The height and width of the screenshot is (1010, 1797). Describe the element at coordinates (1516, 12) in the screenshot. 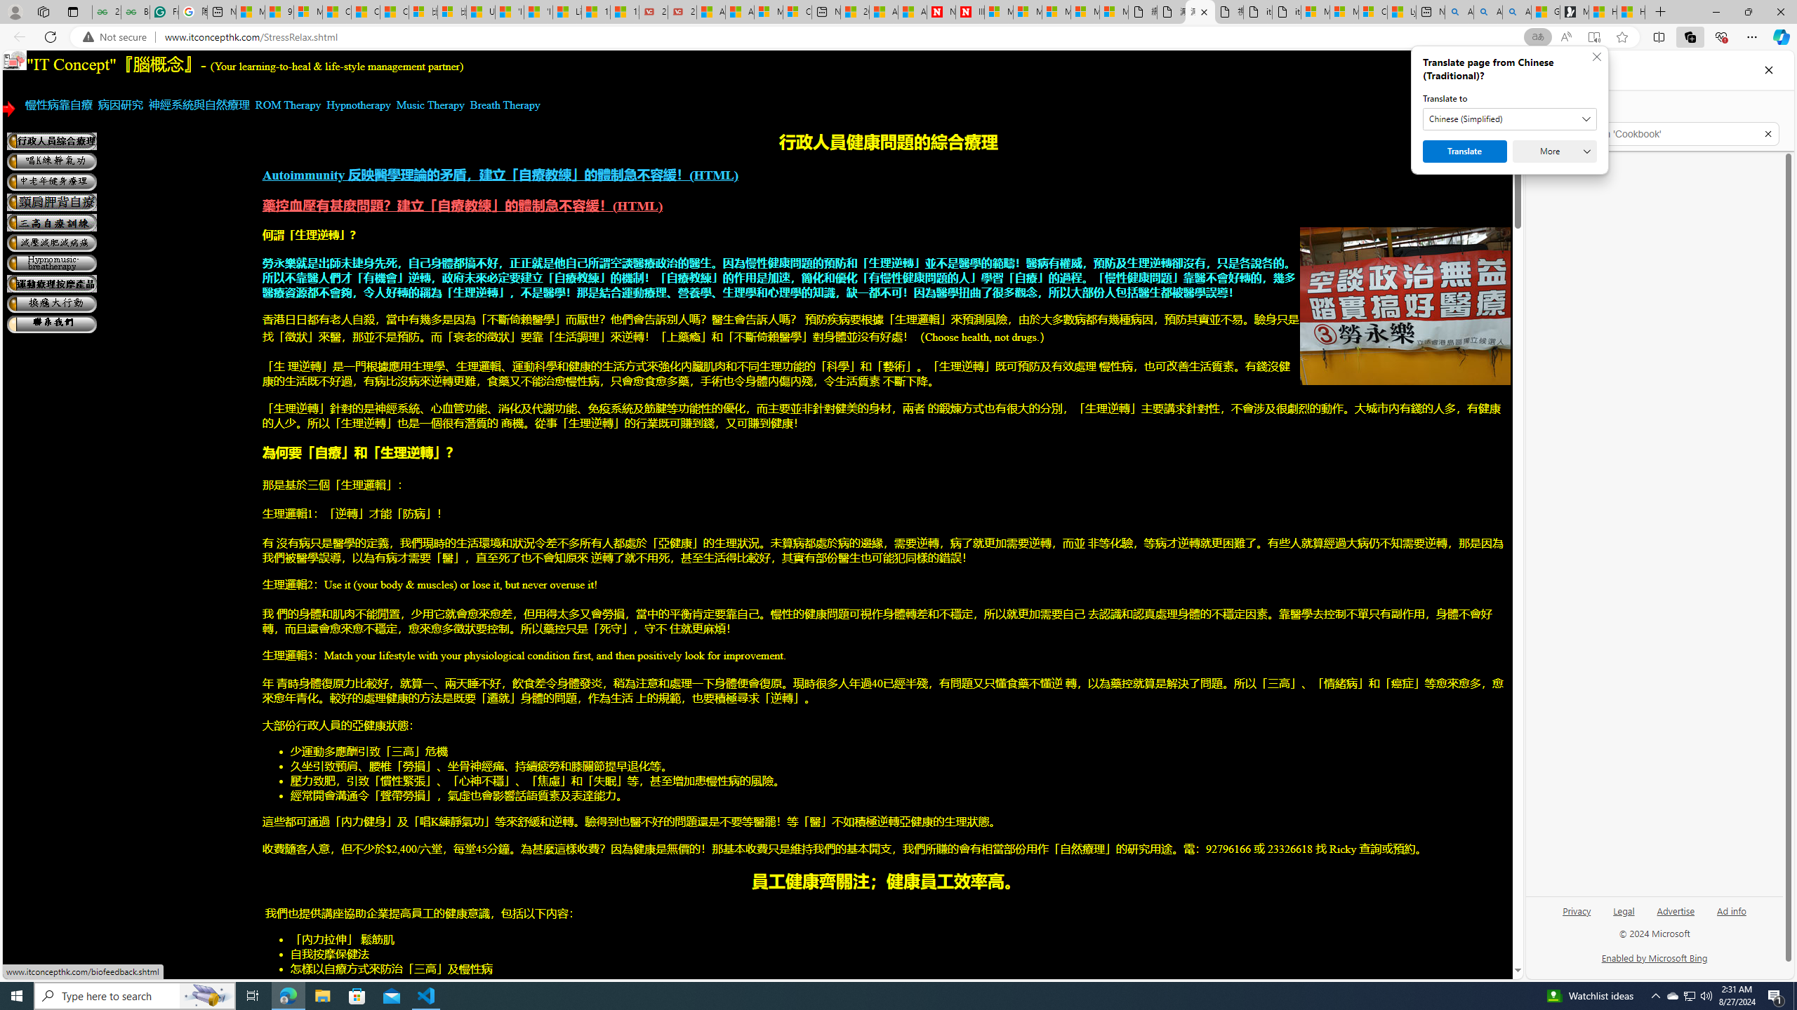

I see `Alabama high school quarterback dies - Search Videos` at that location.